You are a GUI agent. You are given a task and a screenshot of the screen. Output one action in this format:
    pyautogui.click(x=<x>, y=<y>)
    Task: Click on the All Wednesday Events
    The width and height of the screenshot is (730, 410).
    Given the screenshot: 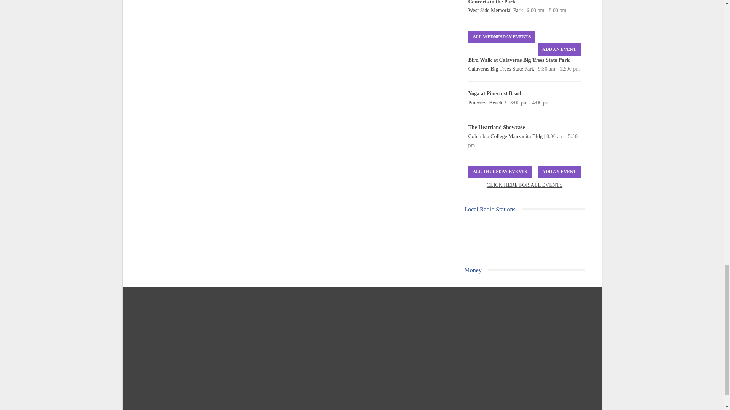 What is the action you would take?
    pyautogui.click(x=502, y=37)
    